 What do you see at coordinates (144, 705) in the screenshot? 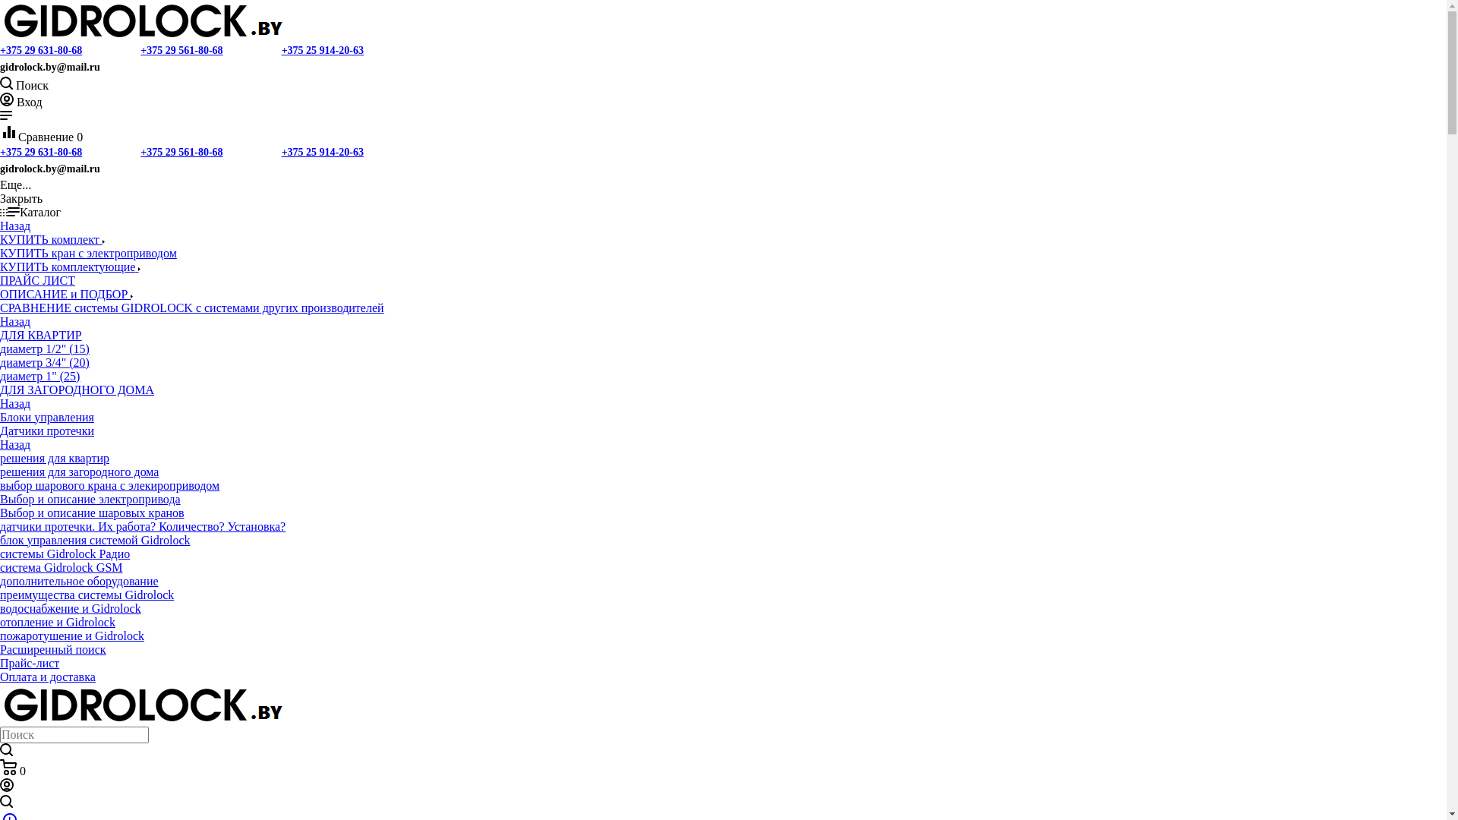
I see `Gidrolock.by` at bounding box center [144, 705].